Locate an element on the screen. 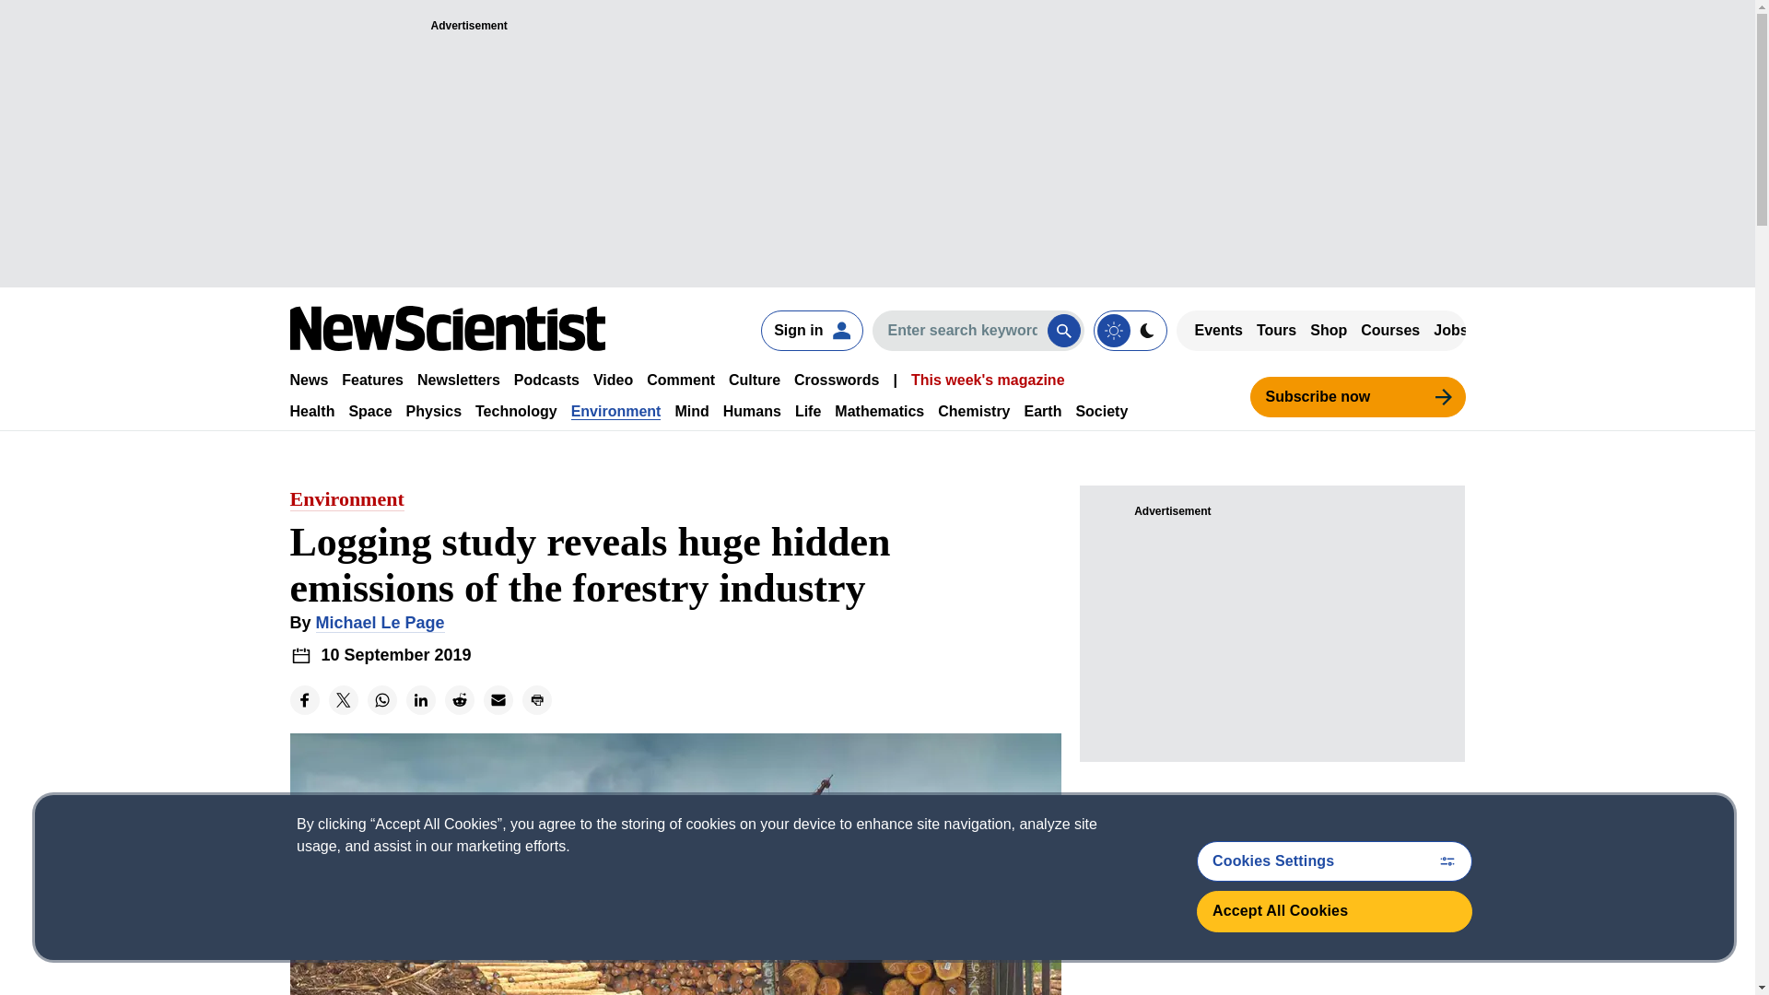 The width and height of the screenshot is (1769, 995). Mind is located at coordinates (691, 411).